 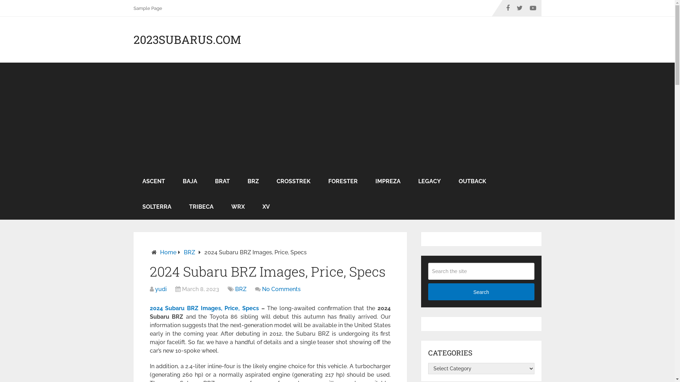 I want to click on BRZ, so click(x=189, y=253).